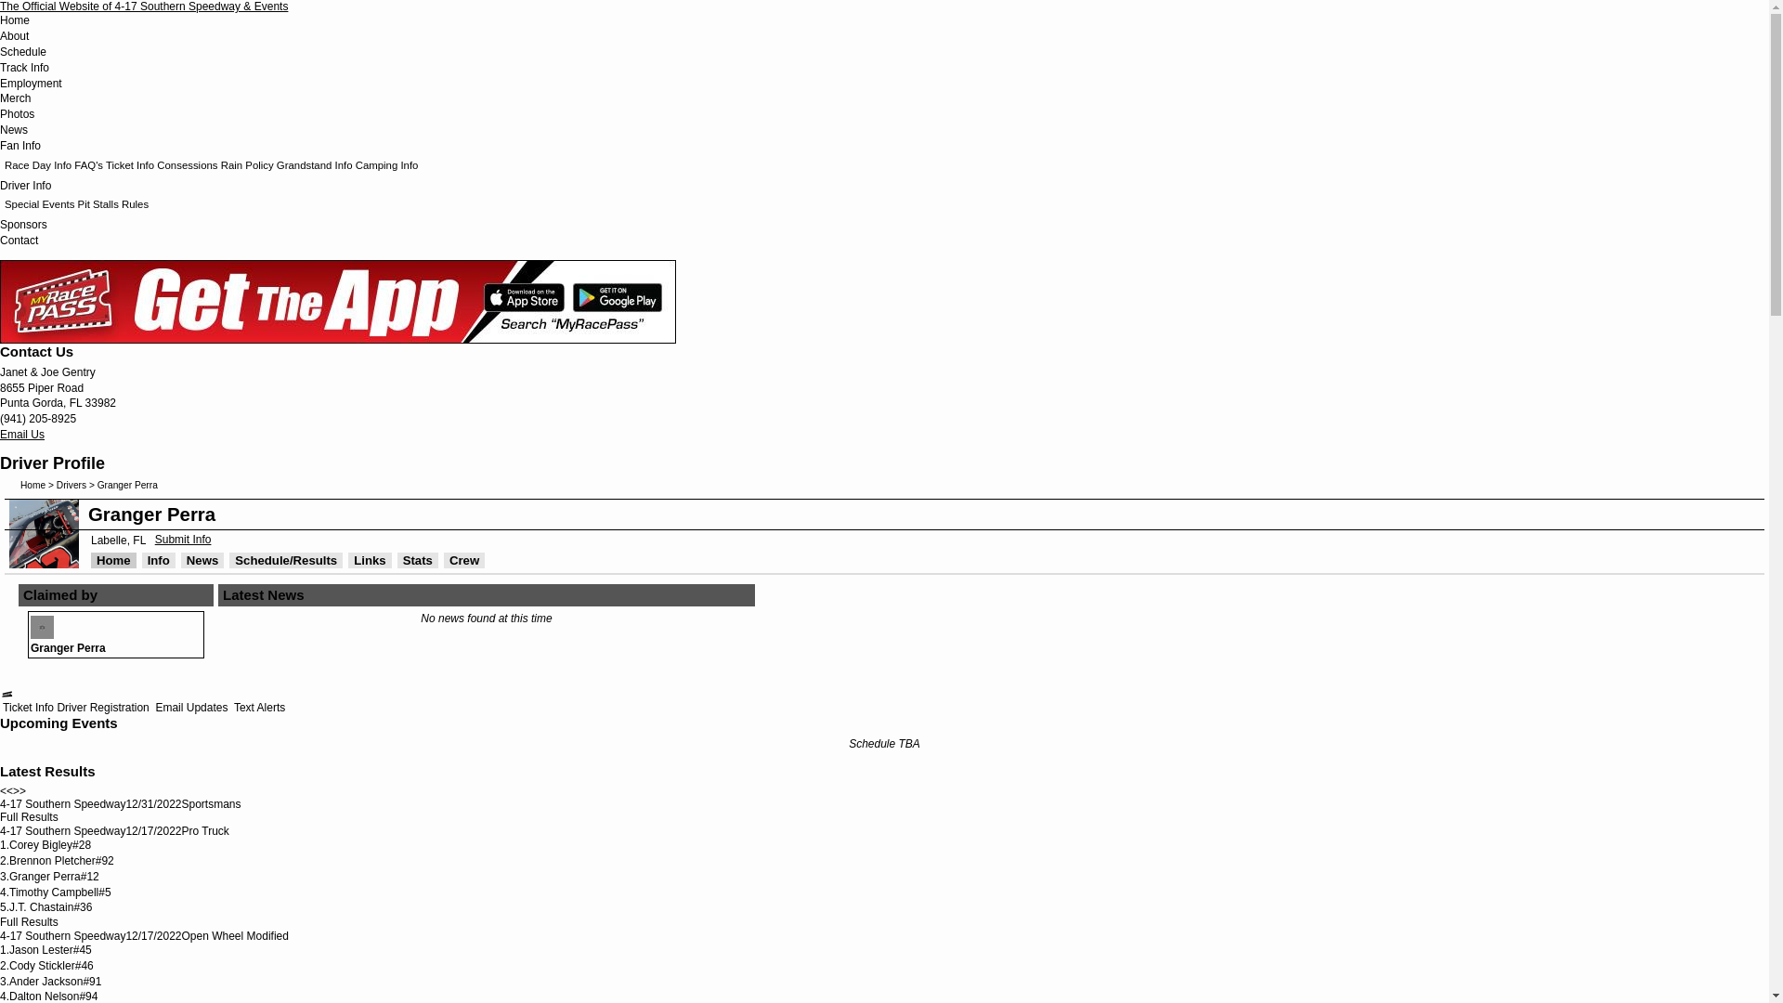  Describe the element at coordinates (387, 165) in the screenshot. I see `Camping Info` at that location.